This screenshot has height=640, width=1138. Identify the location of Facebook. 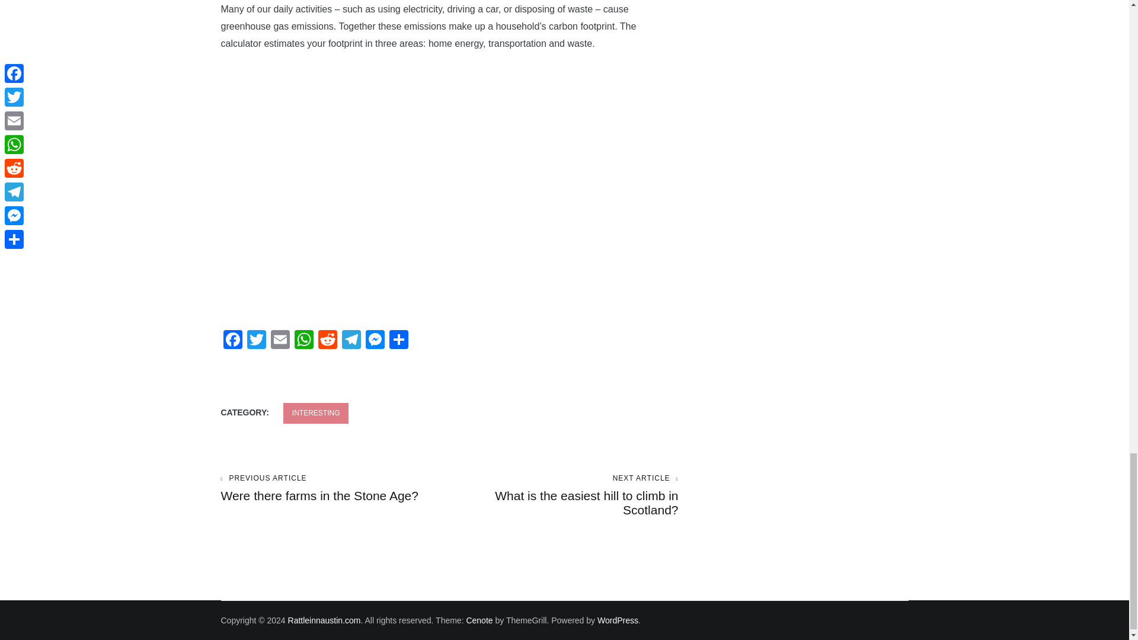
(232, 341).